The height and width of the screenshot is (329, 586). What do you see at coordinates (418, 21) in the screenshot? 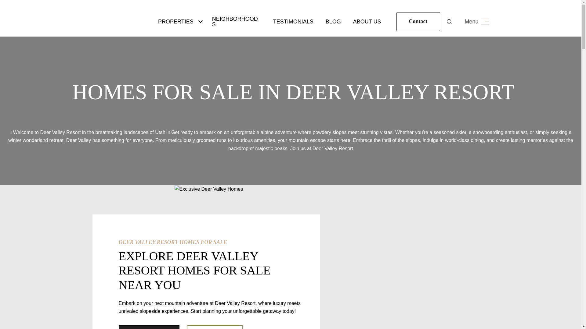
I see `Contact` at bounding box center [418, 21].